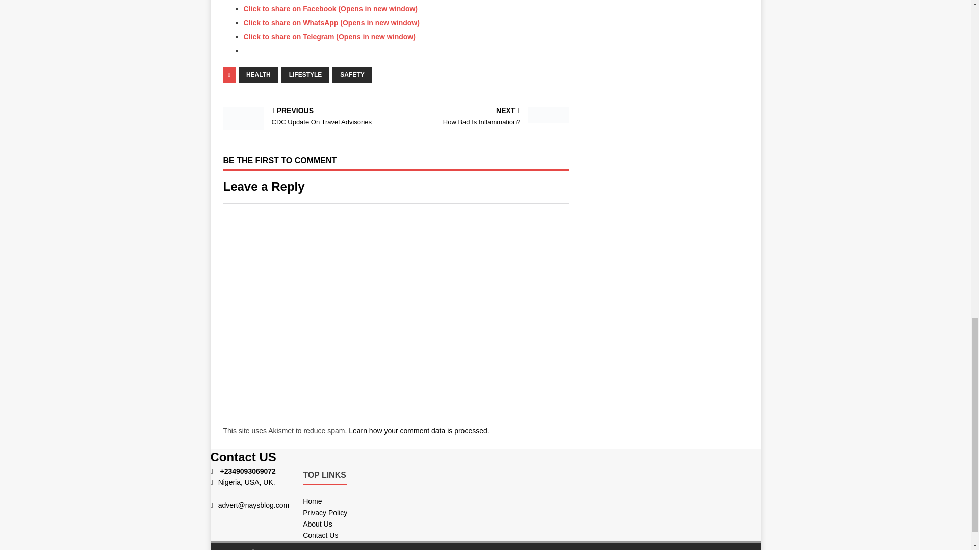 Image resolution: width=979 pixels, height=550 pixels. What do you see at coordinates (243, 488) in the screenshot?
I see `Nigeria, USA, UK.` at bounding box center [243, 488].